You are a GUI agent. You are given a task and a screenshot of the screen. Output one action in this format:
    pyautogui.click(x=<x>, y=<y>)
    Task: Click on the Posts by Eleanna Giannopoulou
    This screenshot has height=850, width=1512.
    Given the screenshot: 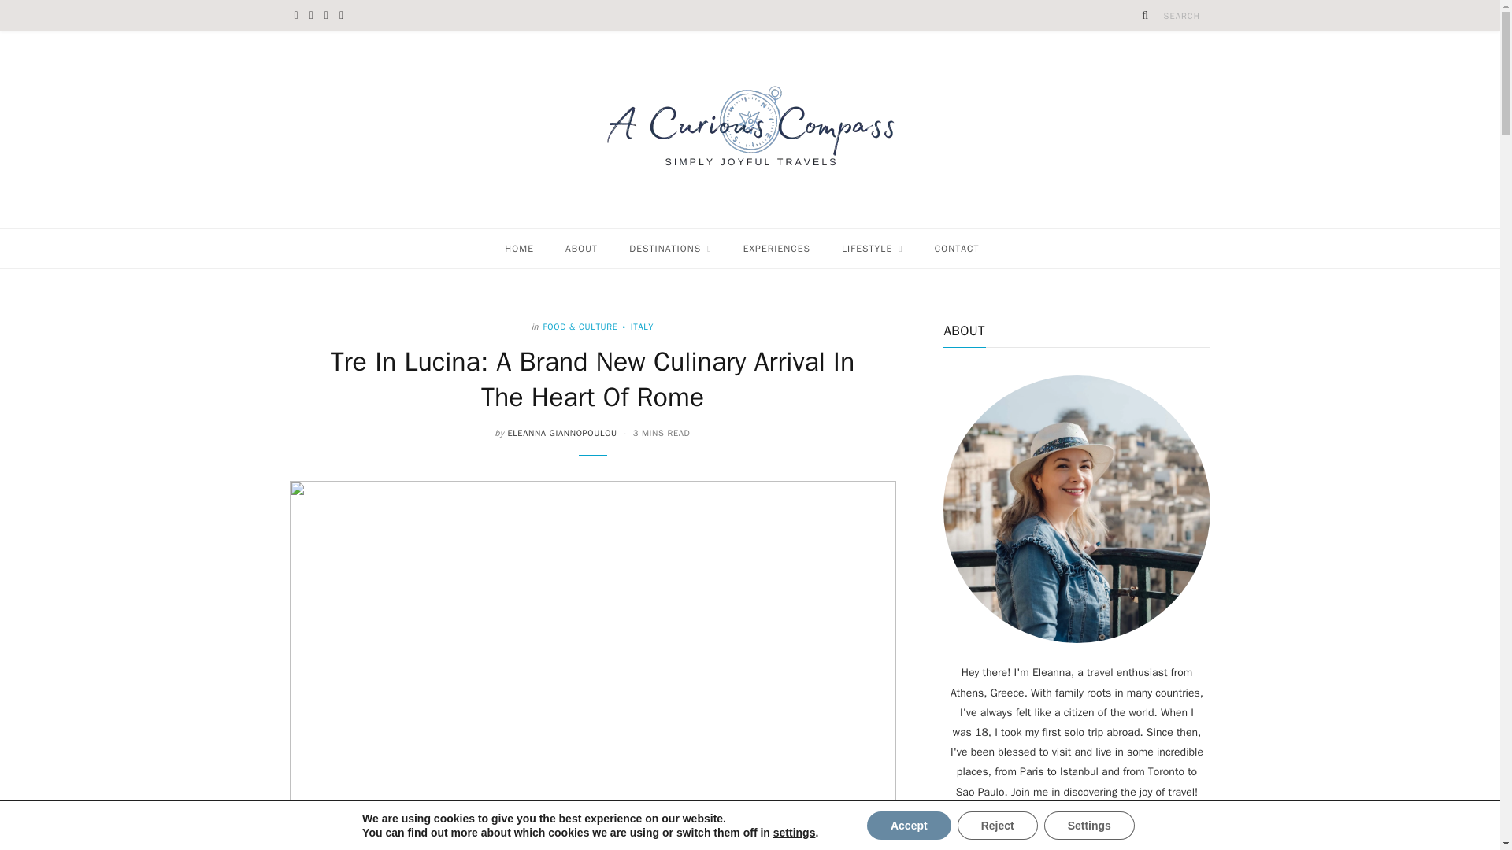 What is the action you would take?
    pyautogui.click(x=561, y=433)
    